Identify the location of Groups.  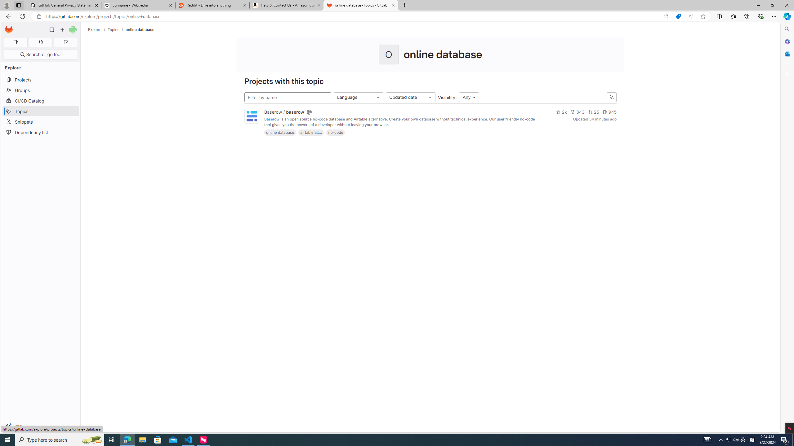
(41, 90).